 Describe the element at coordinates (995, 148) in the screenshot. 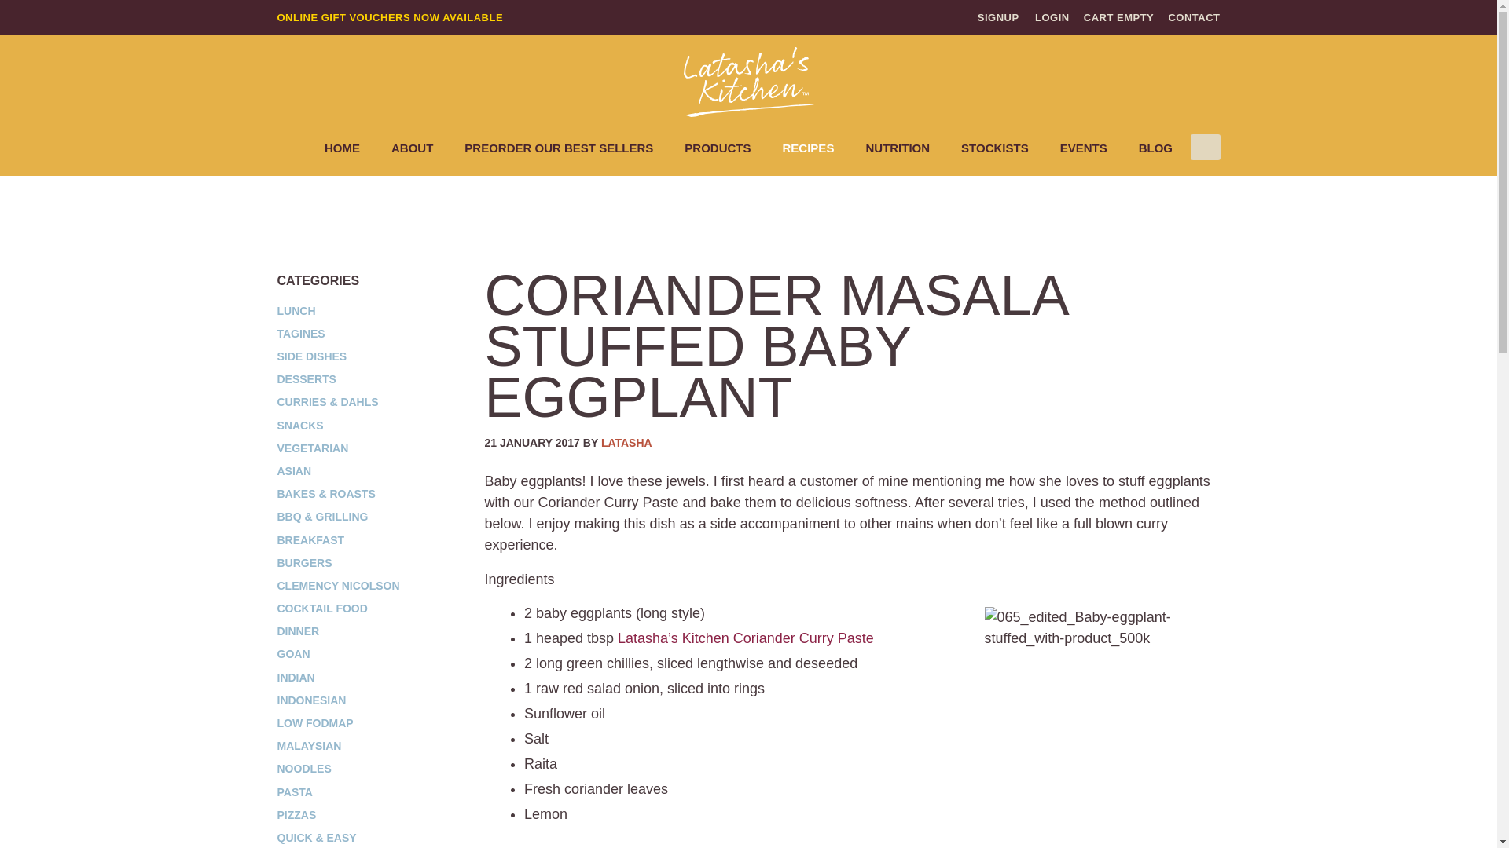

I see `STOCKISTS` at that location.